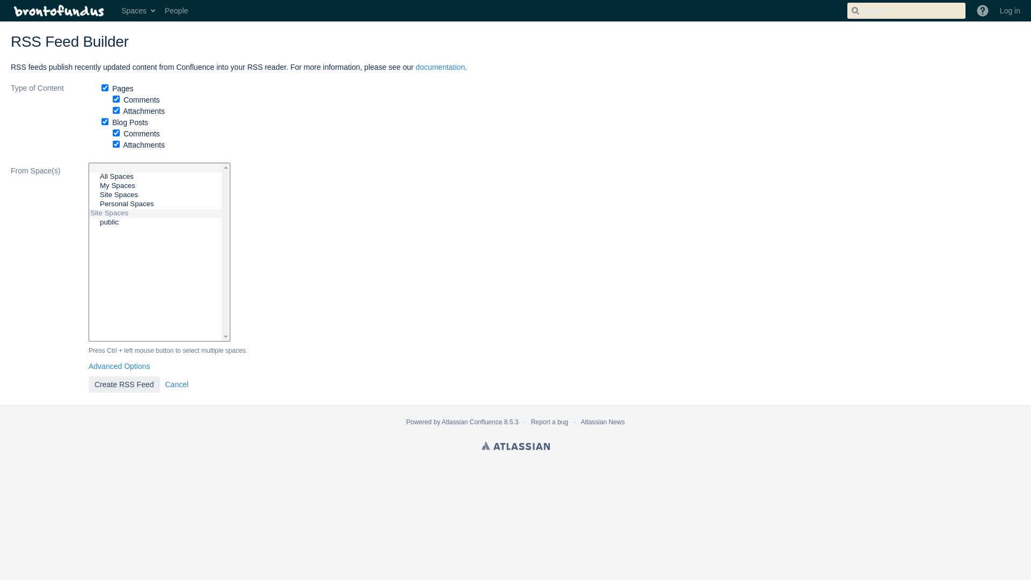 The height and width of the screenshot is (580, 1031). What do you see at coordinates (125, 385) in the screenshot?
I see `Create RSS Feed` at bounding box center [125, 385].